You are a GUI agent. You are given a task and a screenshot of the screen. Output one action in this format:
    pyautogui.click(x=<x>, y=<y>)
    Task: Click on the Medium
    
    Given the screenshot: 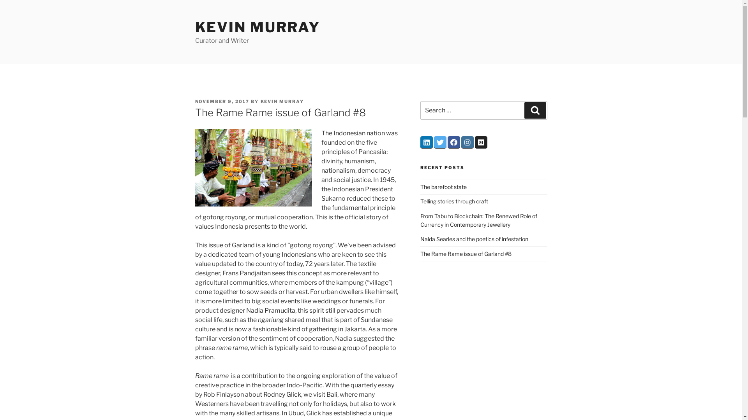 What is the action you would take?
    pyautogui.click(x=481, y=142)
    